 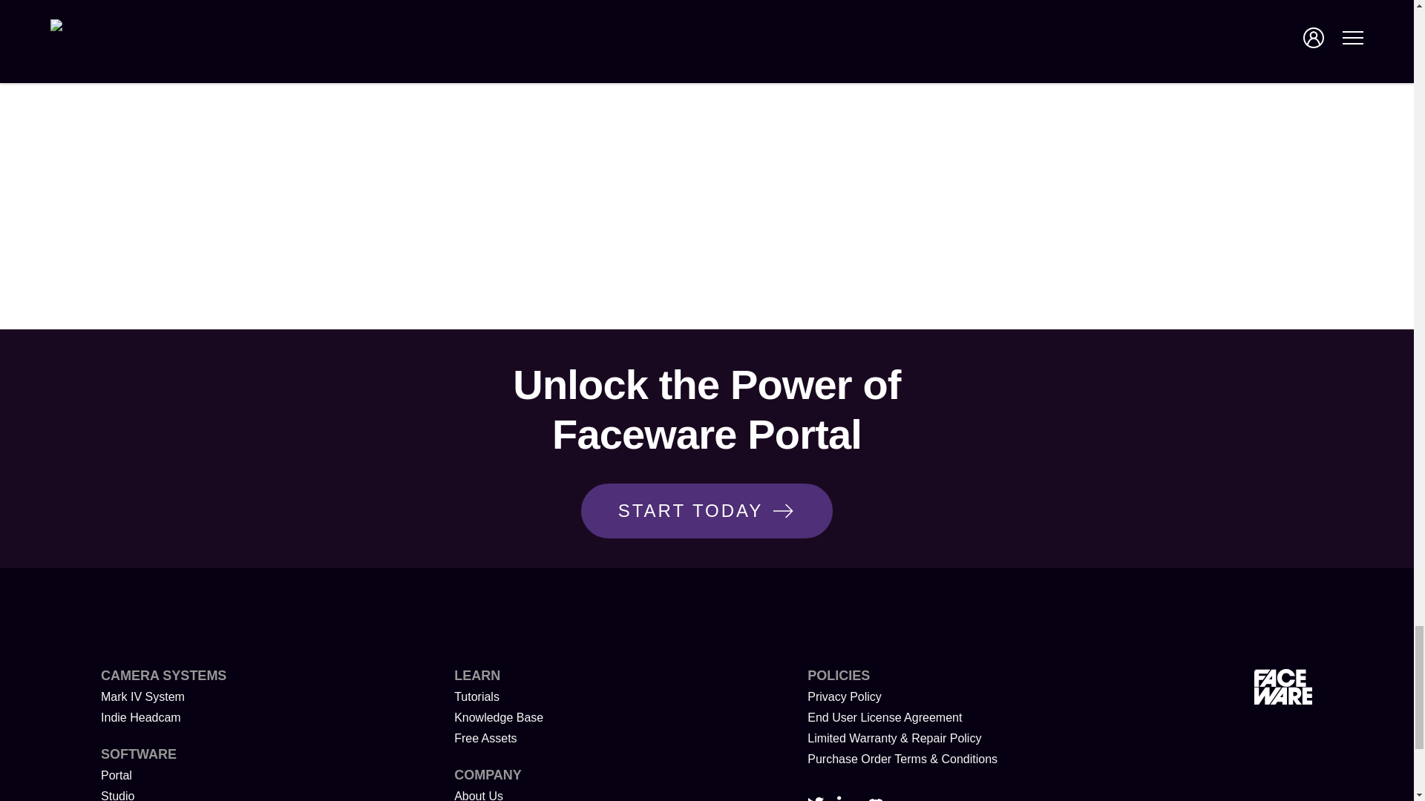 I want to click on Knowledge Base, so click(x=499, y=718).